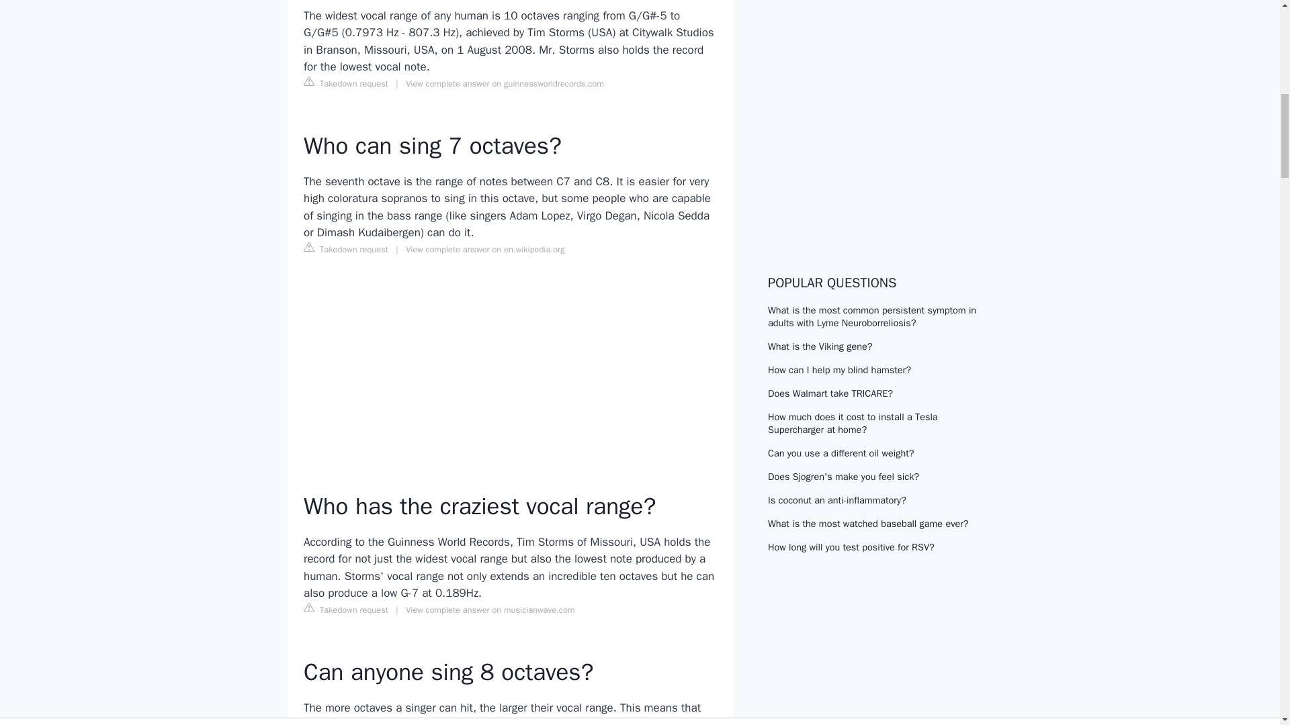  Describe the element at coordinates (345, 82) in the screenshot. I see `Takedown request` at that location.